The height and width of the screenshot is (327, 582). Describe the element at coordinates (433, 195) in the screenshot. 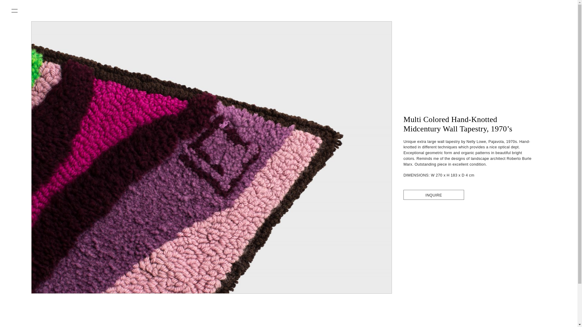

I see `INQUIRE` at that location.